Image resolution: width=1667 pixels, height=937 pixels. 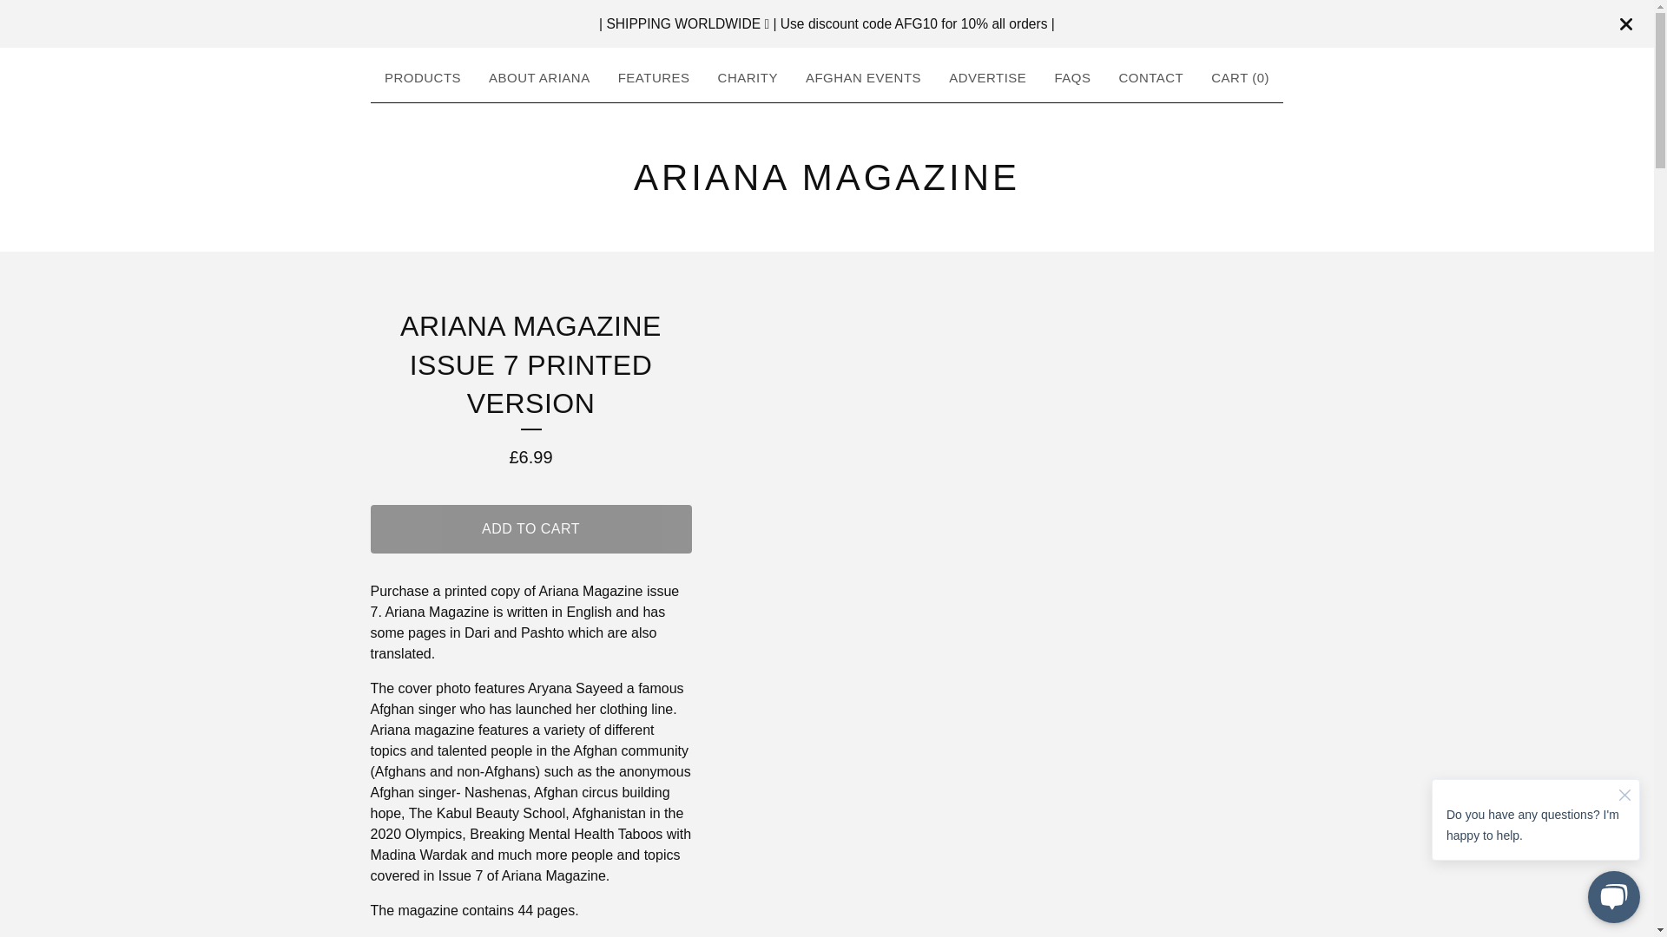 I want to click on ARIANA MAGAZINE, so click(x=827, y=177).